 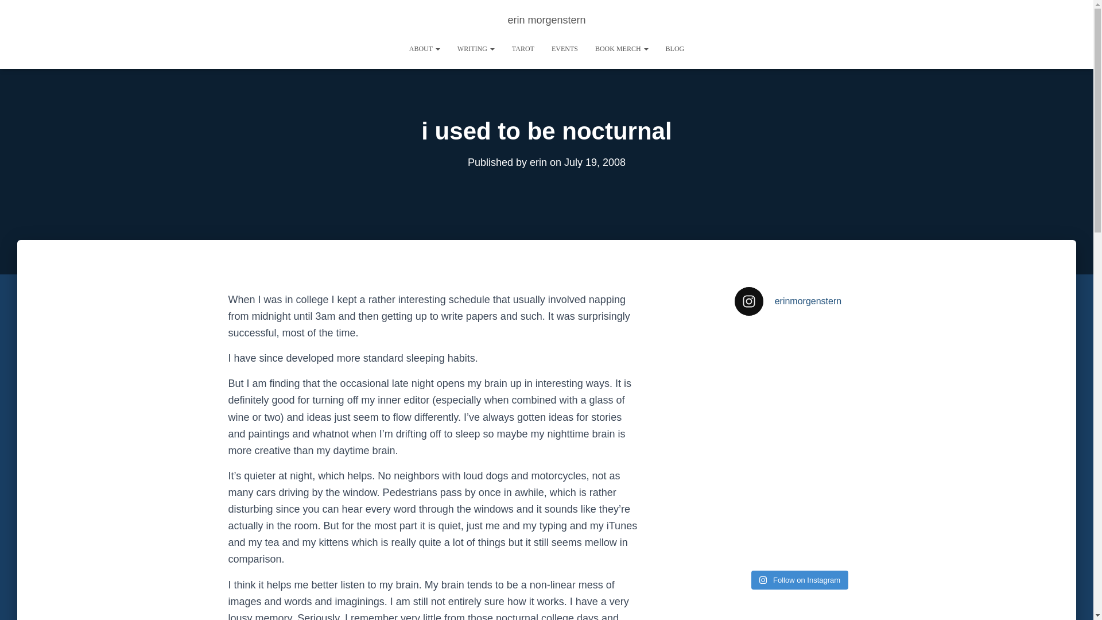 What do you see at coordinates (425, 49) in the screenshot?
I see `ABOUT` at bounding box center [425, 49].